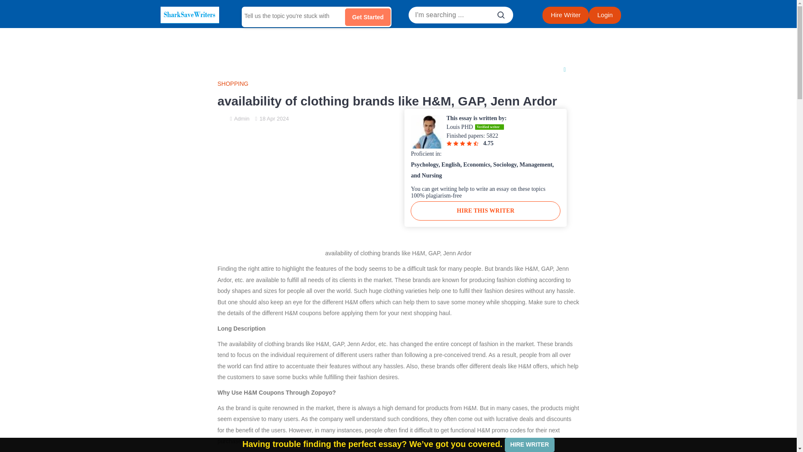 The width and height of the screenshot is (803, 452). I want to click on Get Started, so click(368, 17).